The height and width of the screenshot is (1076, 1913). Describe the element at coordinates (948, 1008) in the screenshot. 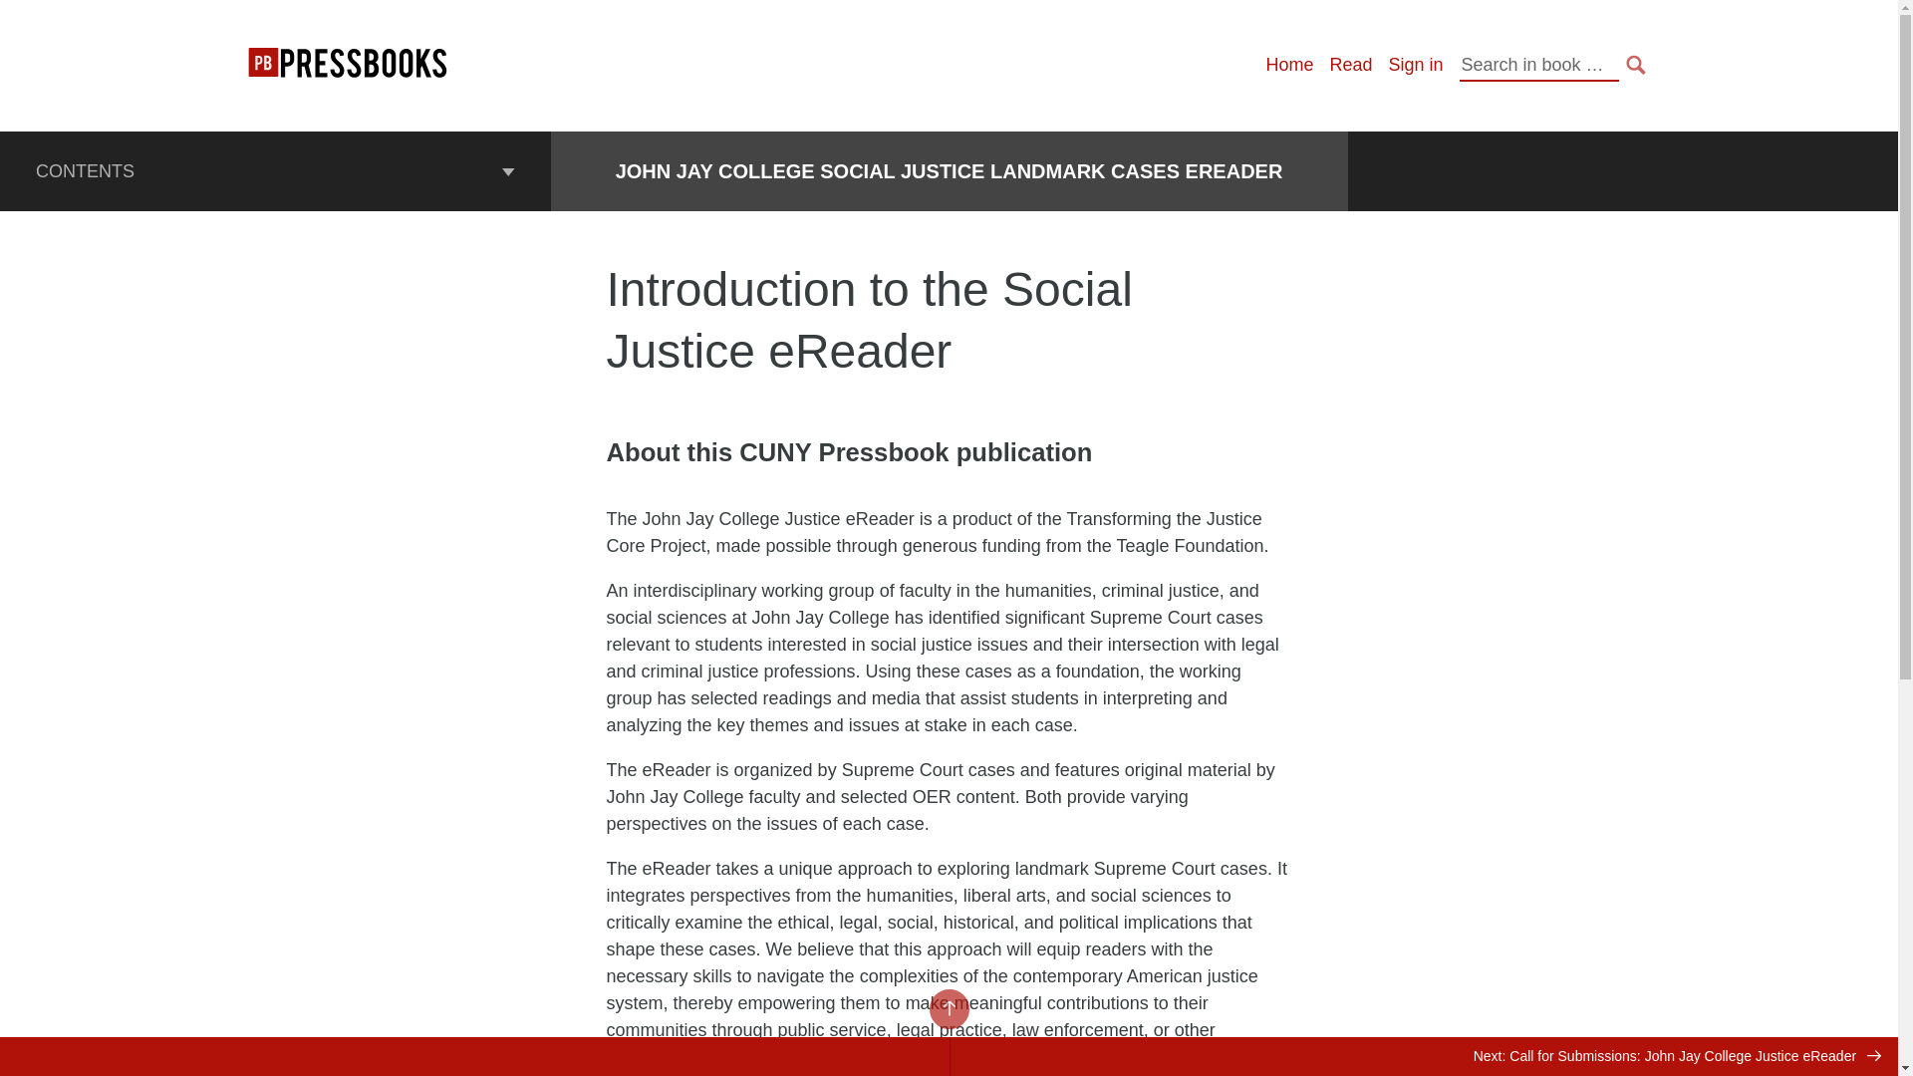

I see `BACK TO TOP` at that location.